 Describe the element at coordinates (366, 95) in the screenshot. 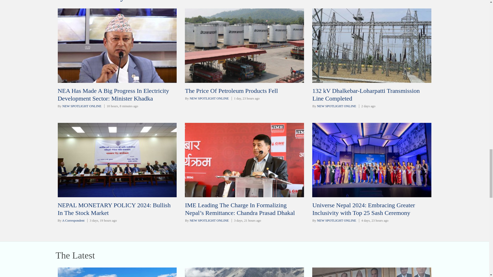

I see `132 kV Dhalkebar-Loharpatti Transmission Line Completed` at that location.